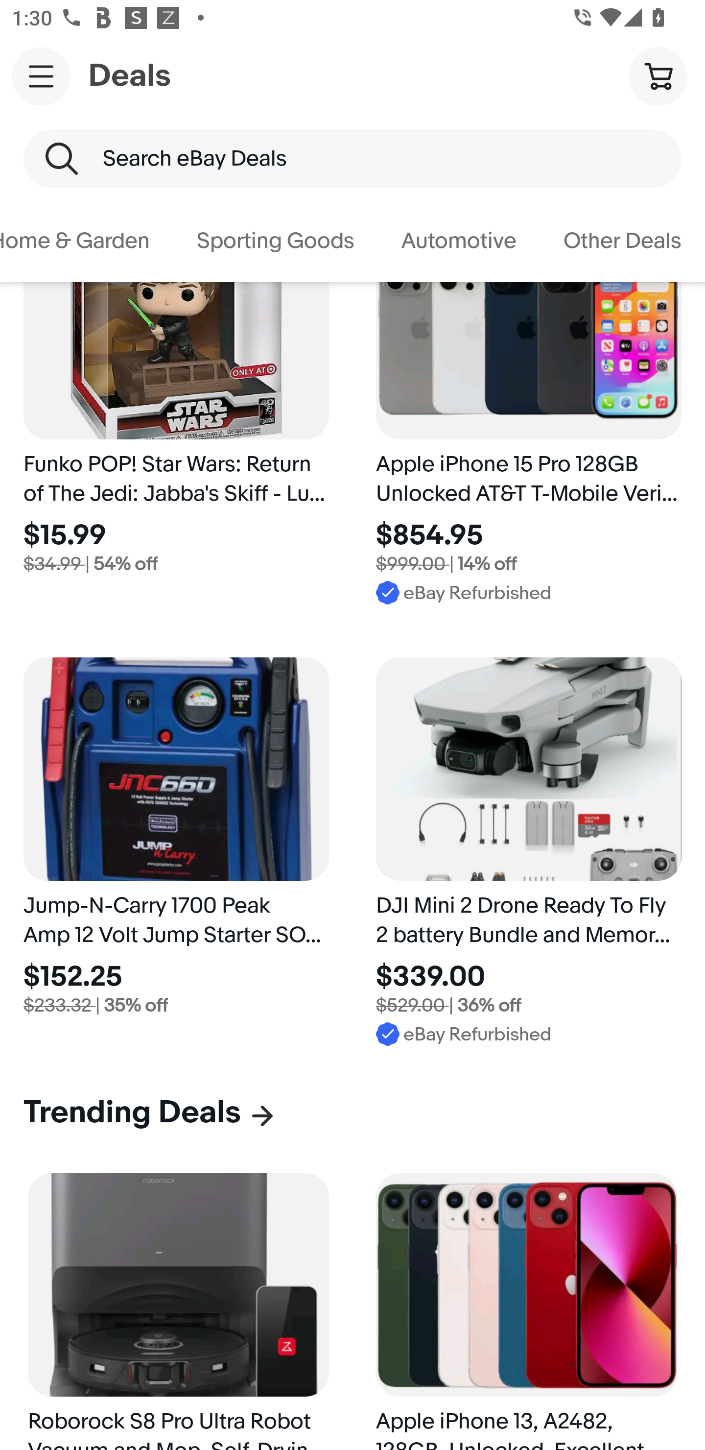  Describe the element at coordinates (459, 241) in the screenshot. I see `Automotive. Button. 6 of 7. Automotive` at that location.